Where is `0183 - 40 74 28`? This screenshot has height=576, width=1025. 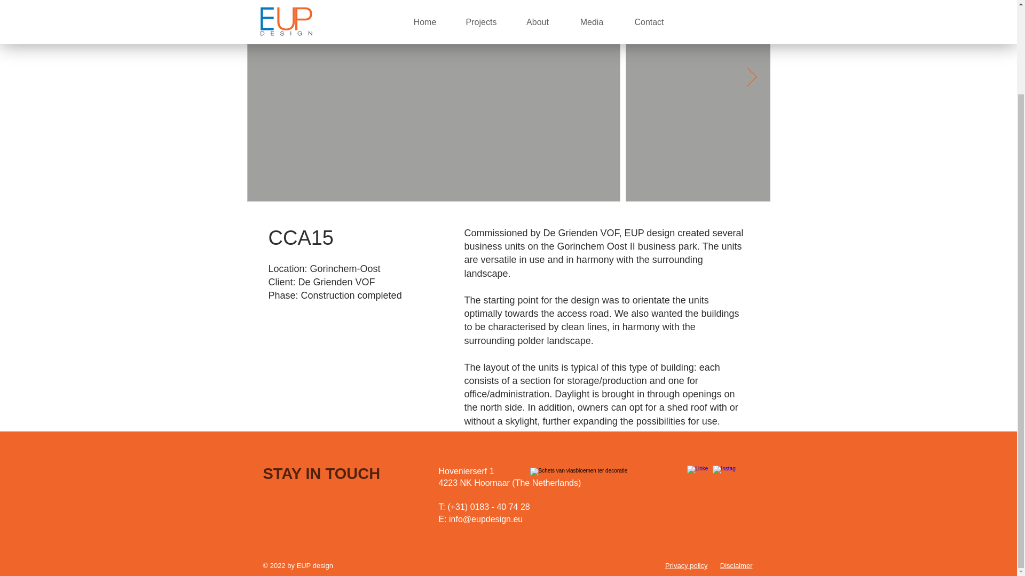 0183 - 40 74 28 is located at coordinates (500, 507).